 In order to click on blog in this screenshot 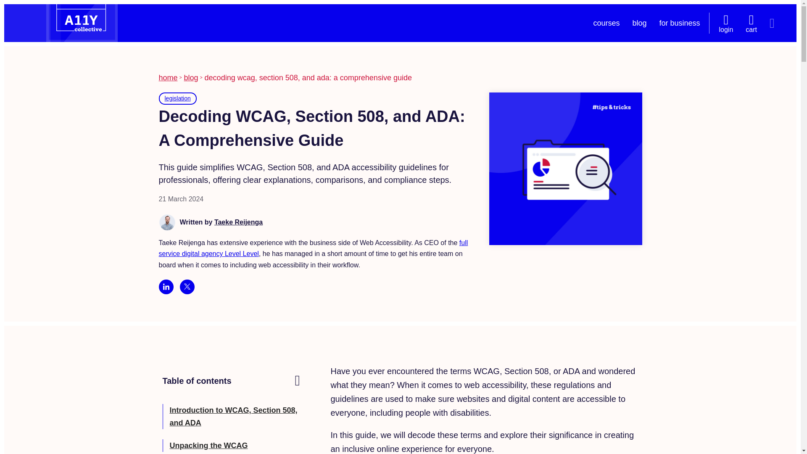, I will do `click(191, 77)`.